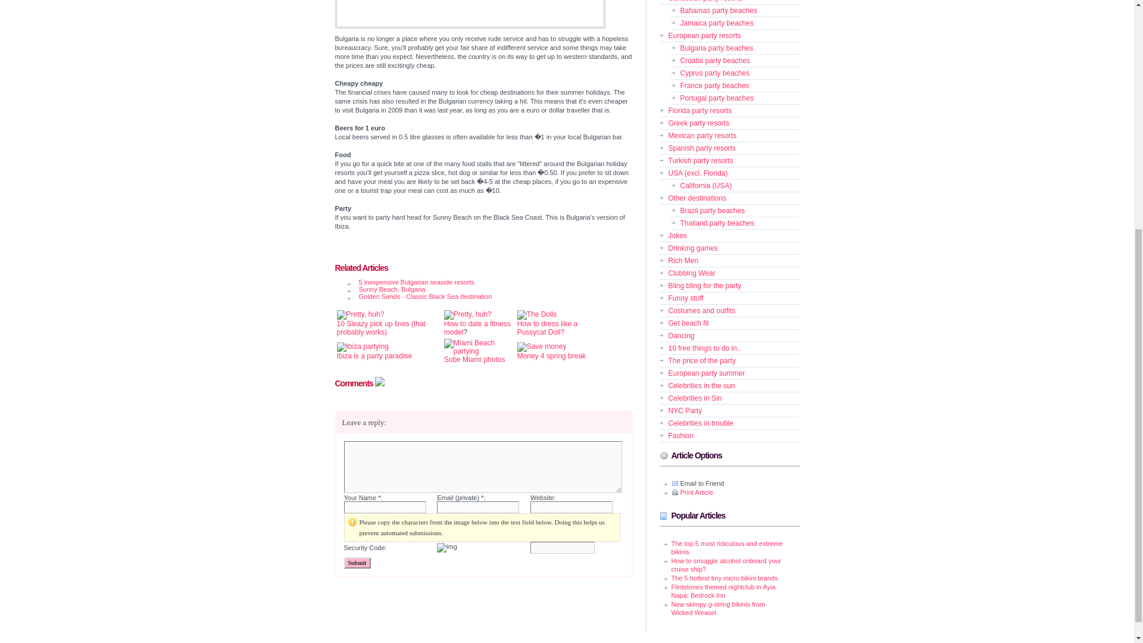  What do you see at coordinates (551, 355) in the screenshot?
I see `Money 4 spring break` at bounding box center [551, 355].